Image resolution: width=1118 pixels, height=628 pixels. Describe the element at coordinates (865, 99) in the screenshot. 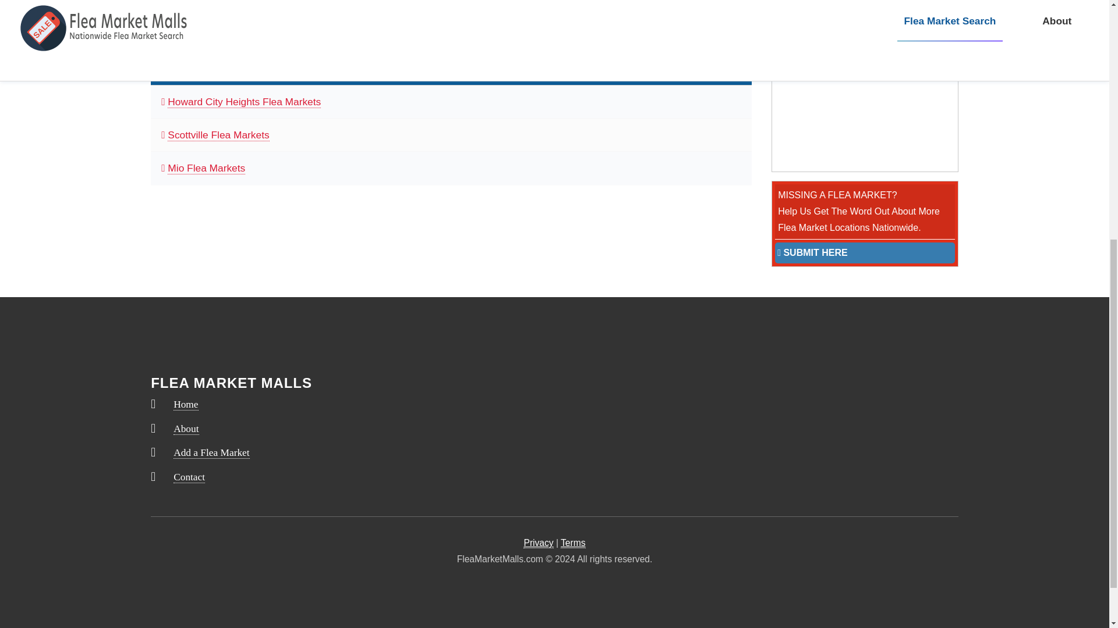

I see `Advertisement` at that location.